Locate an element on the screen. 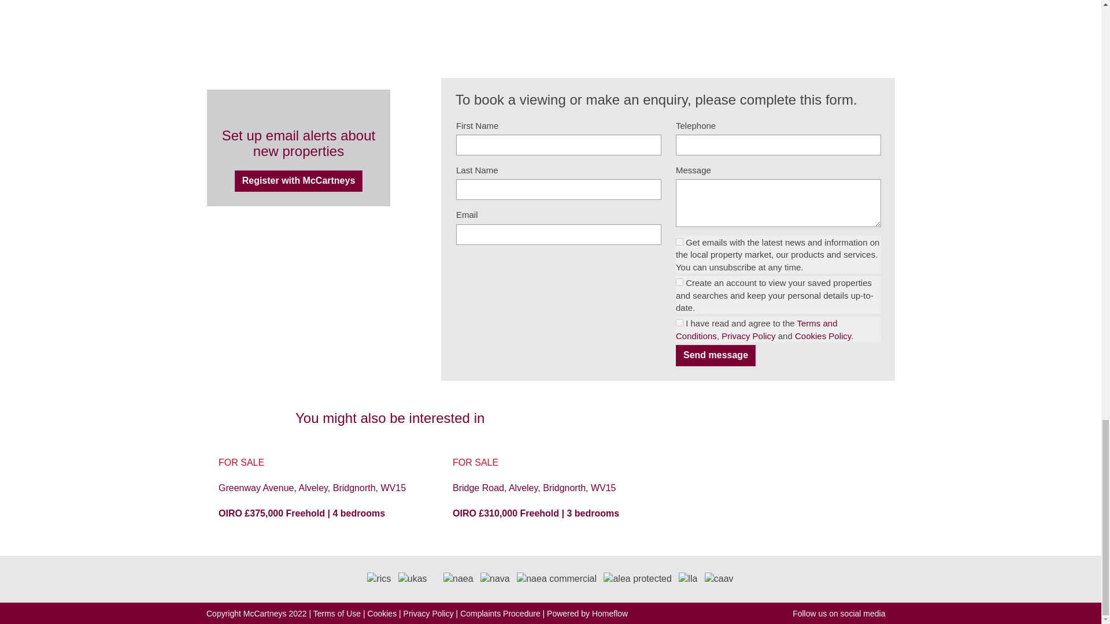 This screenshot has width=1110, height=624. on is located at coordinates (680, 322).